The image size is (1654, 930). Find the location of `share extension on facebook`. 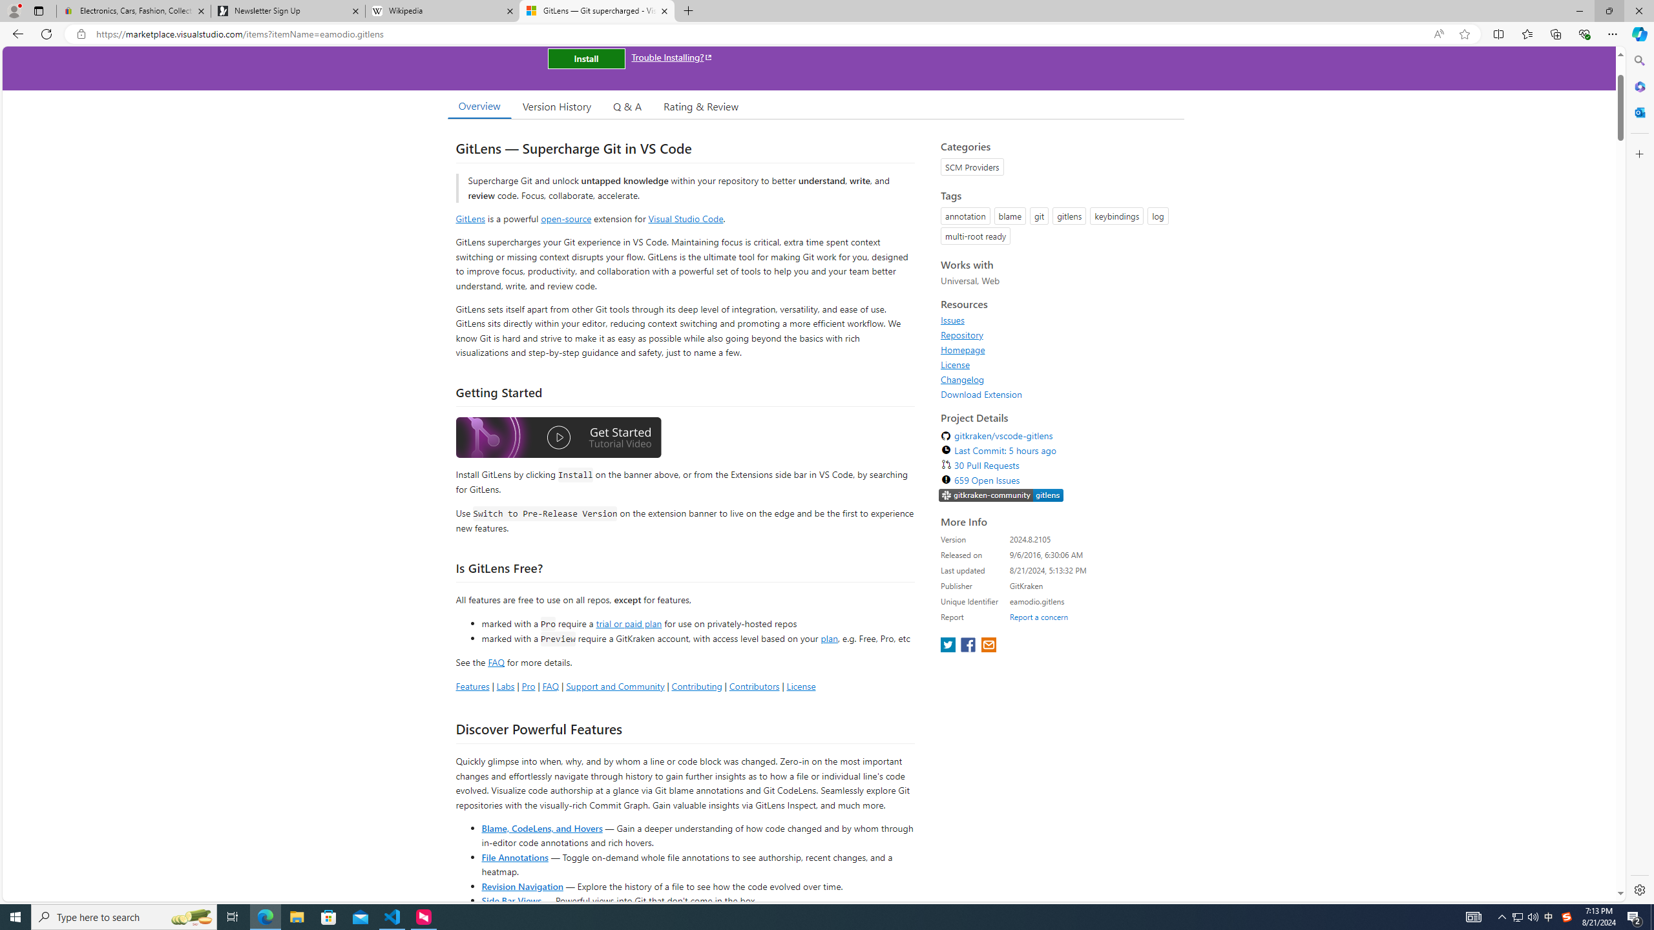

share extension on facebook is located at coordinates (970, 646).